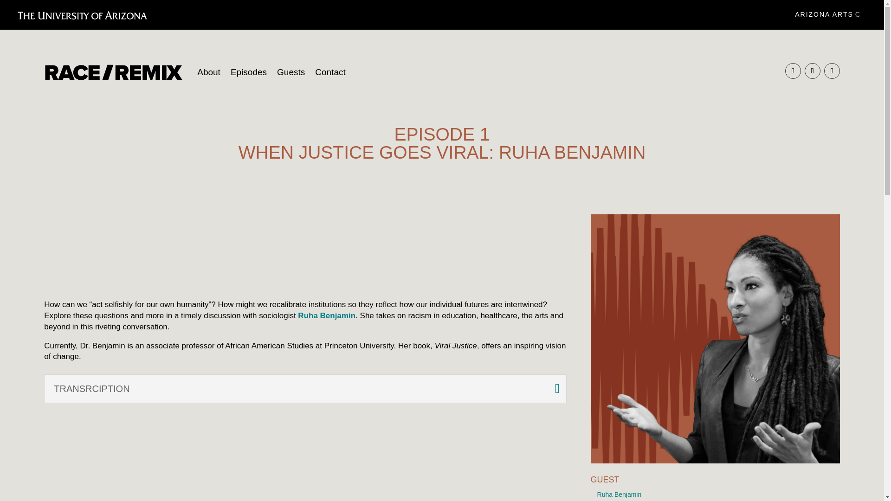 This screenshot has width=891, height=501. What do you see at coordinates (828, 15) in the screenshot?
I see `ARIZONA ARTS` at bounding box center [828, 15].